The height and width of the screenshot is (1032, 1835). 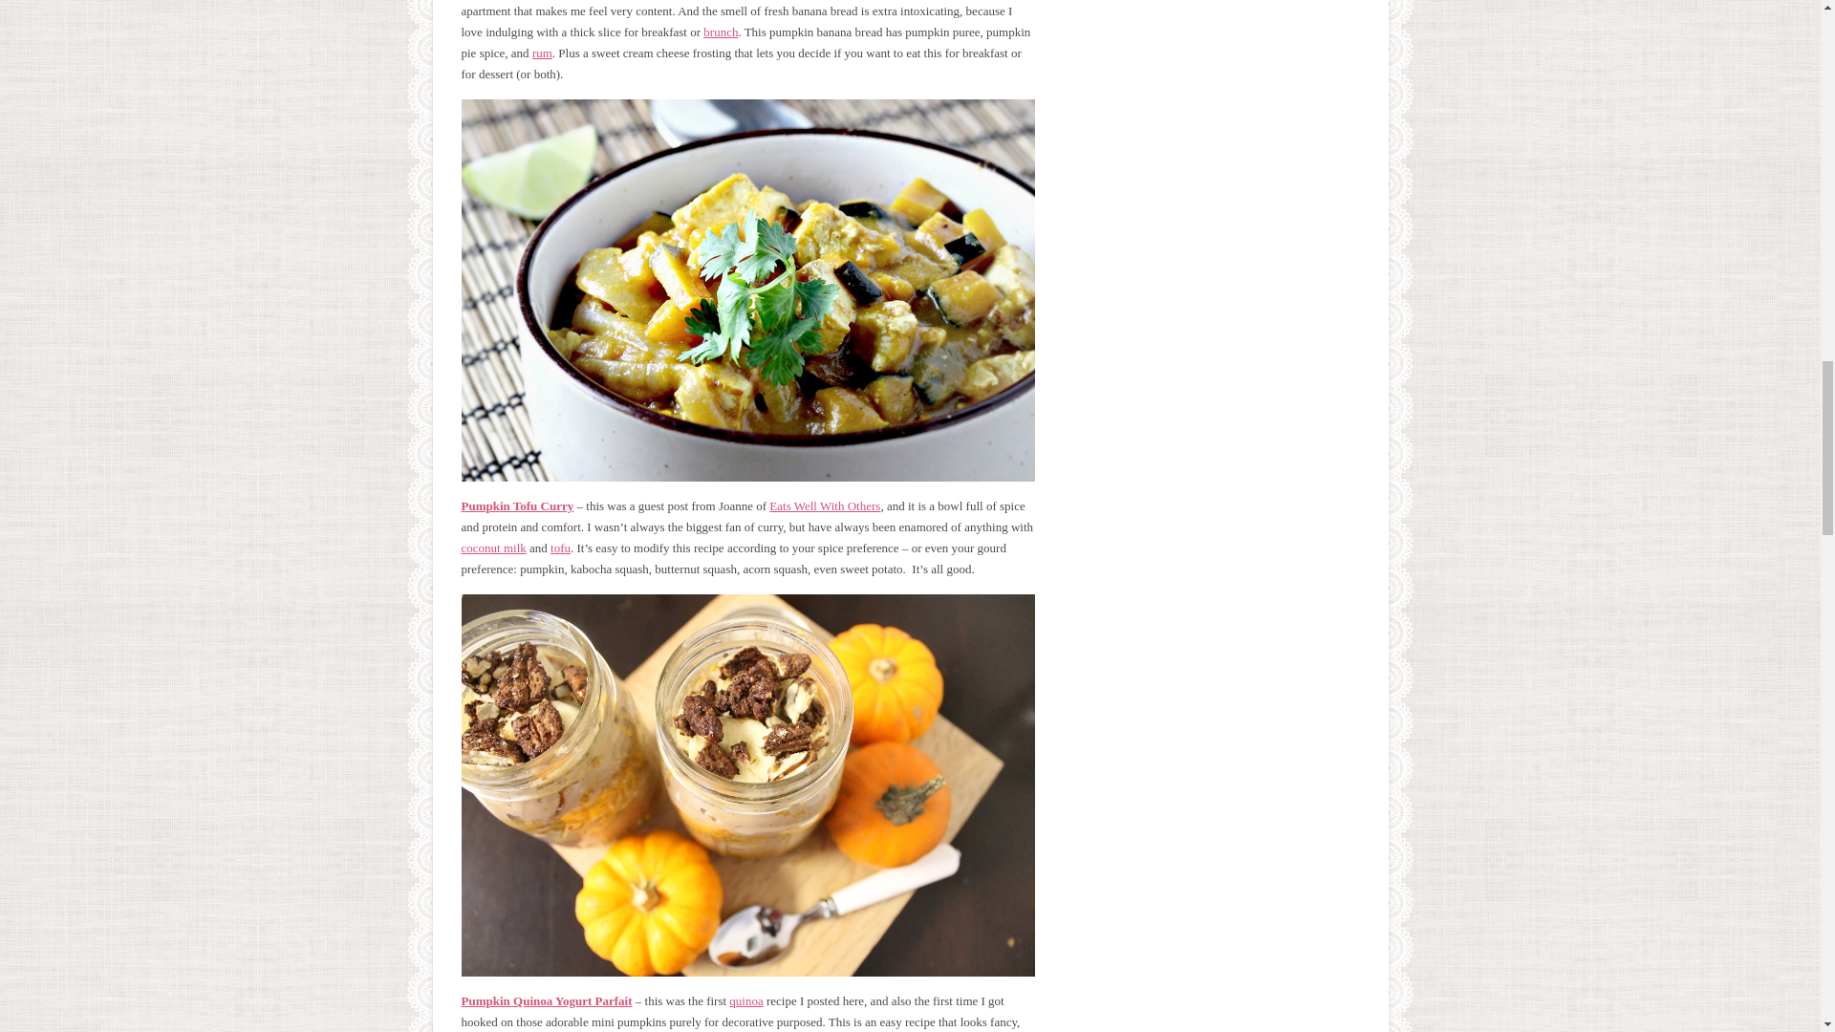 What do you see at coordinates (720, 32) in the screenshot?
I see `brunch` at bounding box center [720, 32].